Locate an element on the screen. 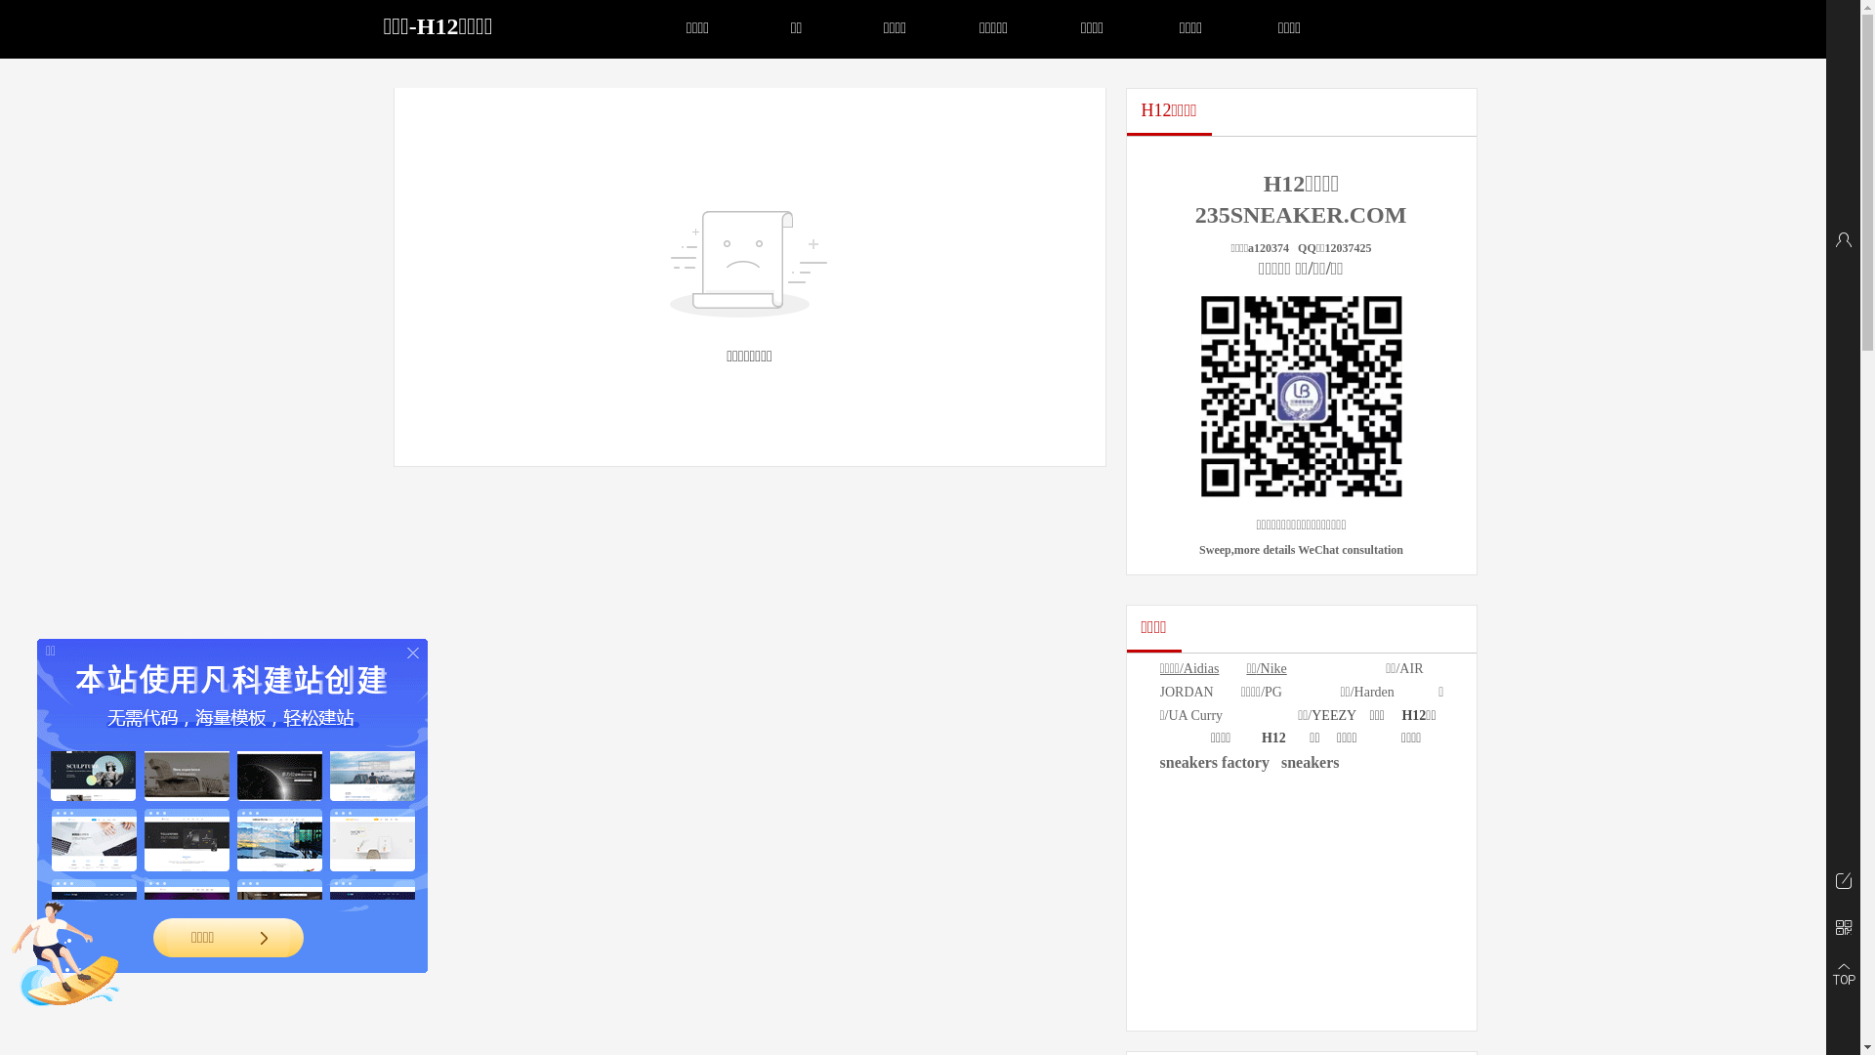 This screenshot has height=1055, width=1875. sneakers factory is located at coordinates (1215, 764).